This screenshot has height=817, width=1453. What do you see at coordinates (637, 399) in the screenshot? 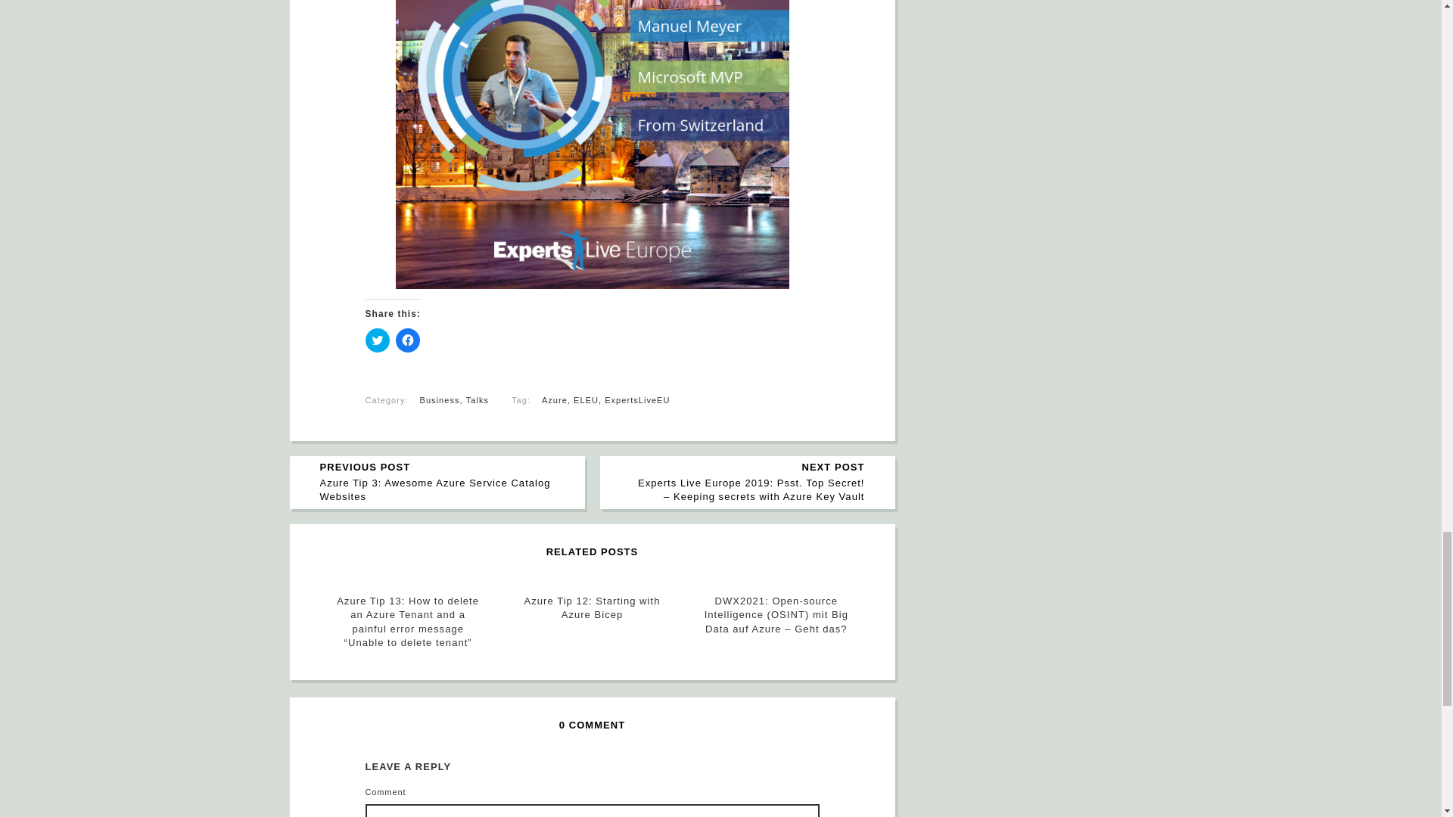
I see `ExpertsLiveEU` at bounding box center [637, 399].